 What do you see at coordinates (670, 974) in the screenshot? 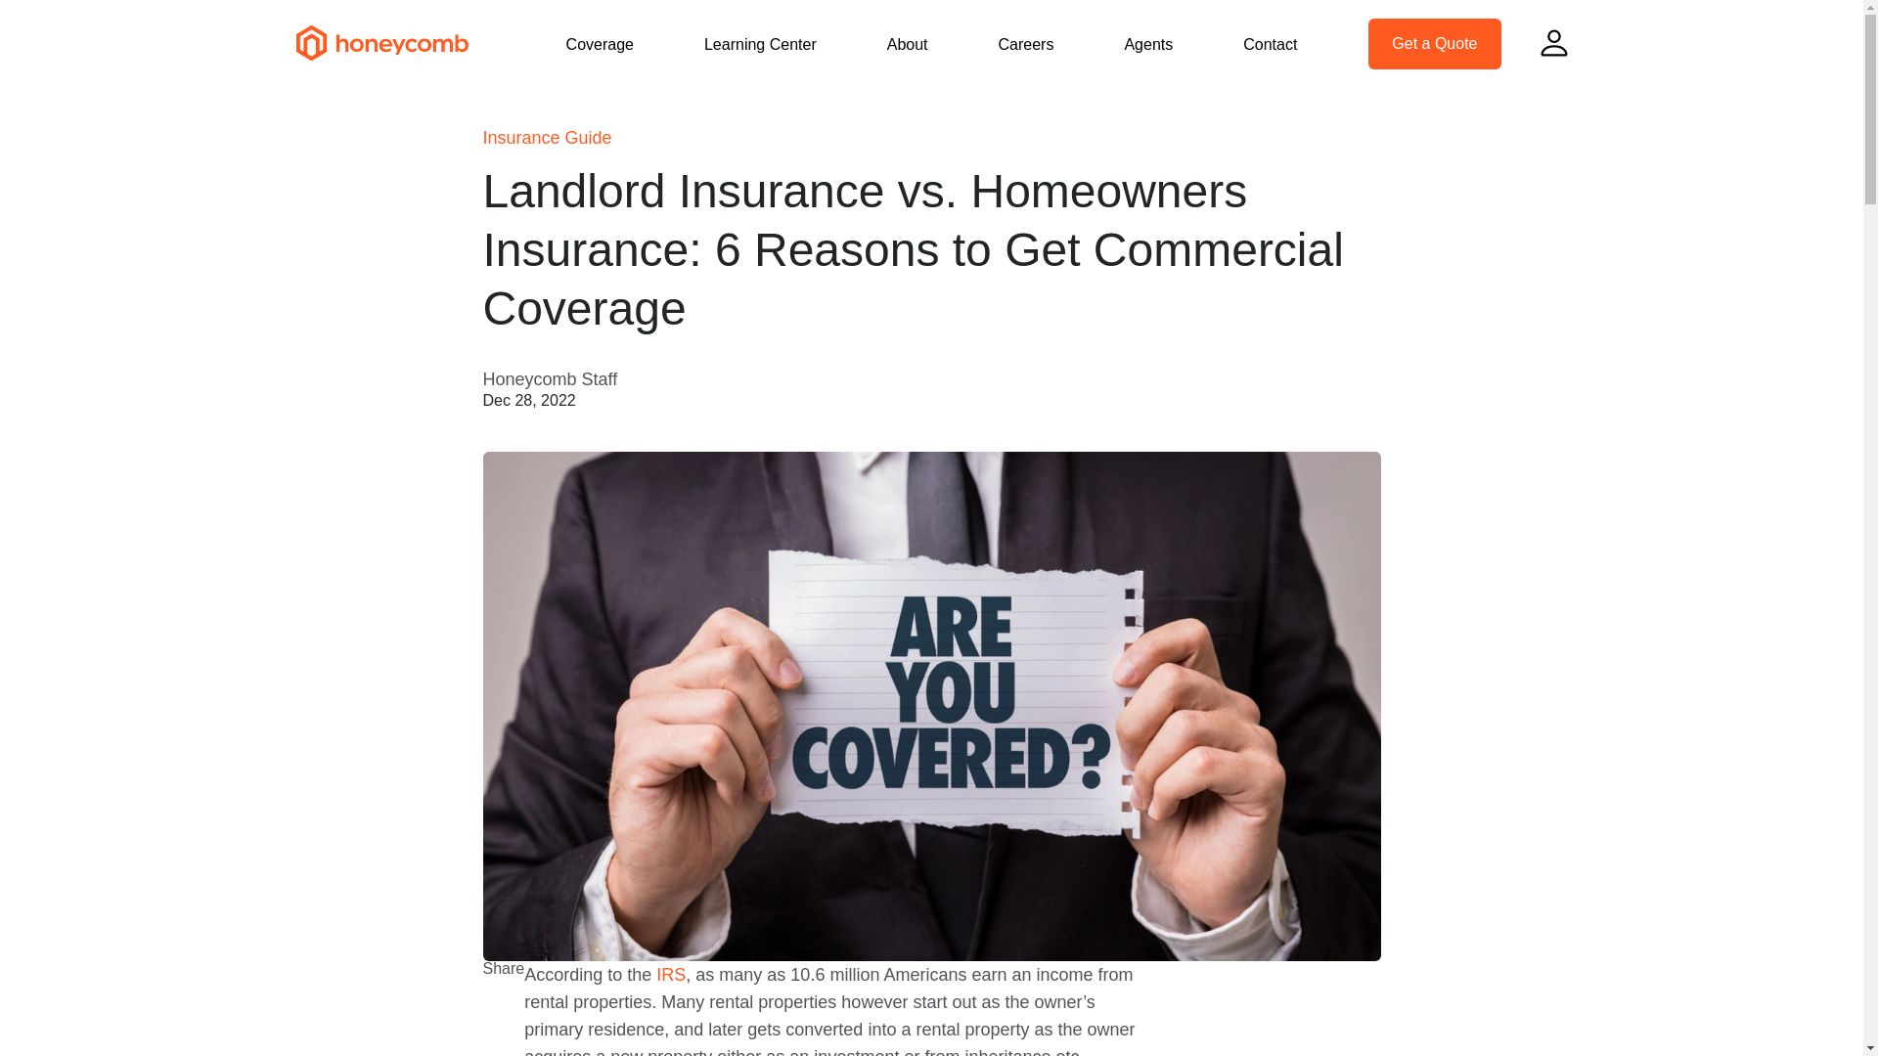
I see `IRS` at bounding box center [670, 974].